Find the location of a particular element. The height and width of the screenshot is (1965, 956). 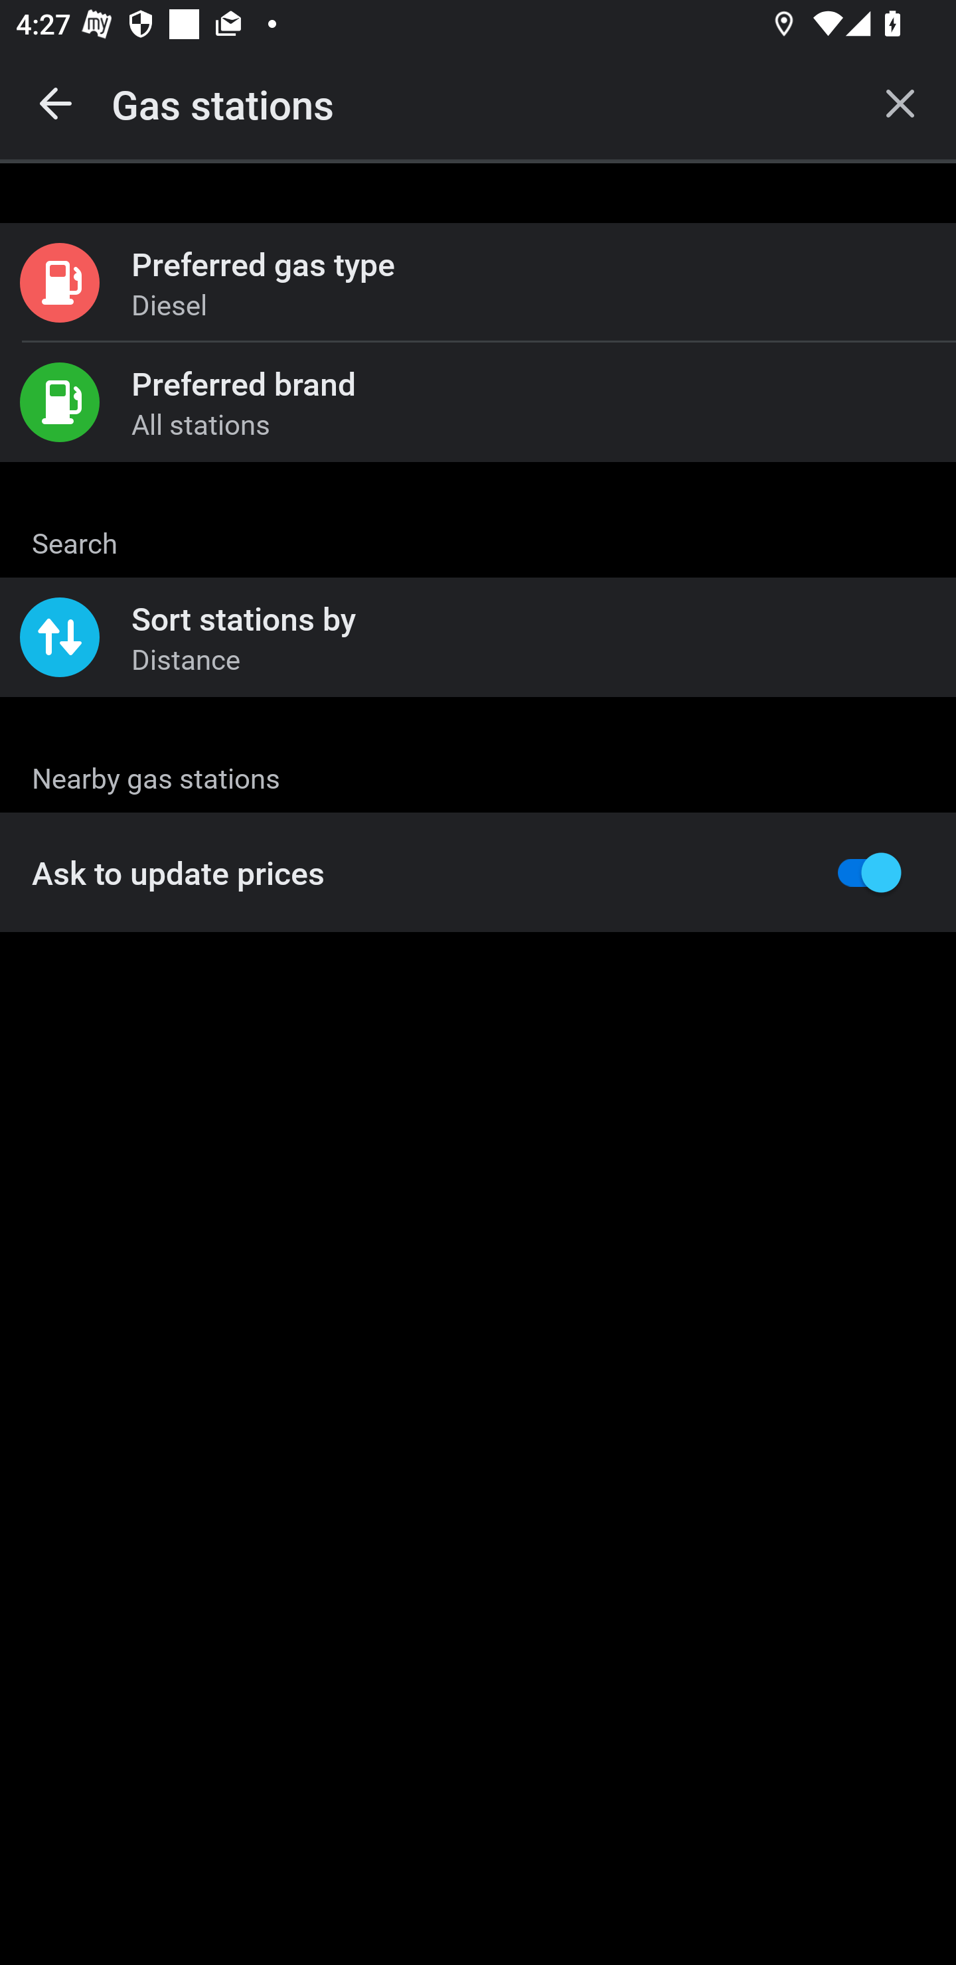

ACTION_CELL_ICON Plan a drive ACTION_CELL_TEXT is located at coordinates (478, 550).